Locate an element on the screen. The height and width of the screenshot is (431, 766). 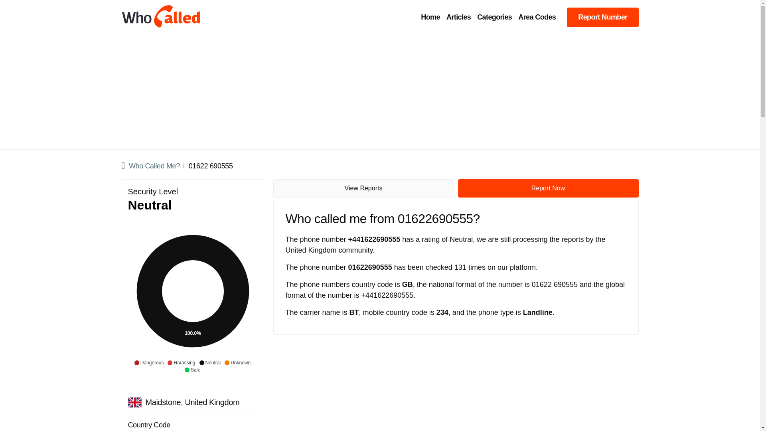
Who Called Me? is located at coordinates (150, 166).